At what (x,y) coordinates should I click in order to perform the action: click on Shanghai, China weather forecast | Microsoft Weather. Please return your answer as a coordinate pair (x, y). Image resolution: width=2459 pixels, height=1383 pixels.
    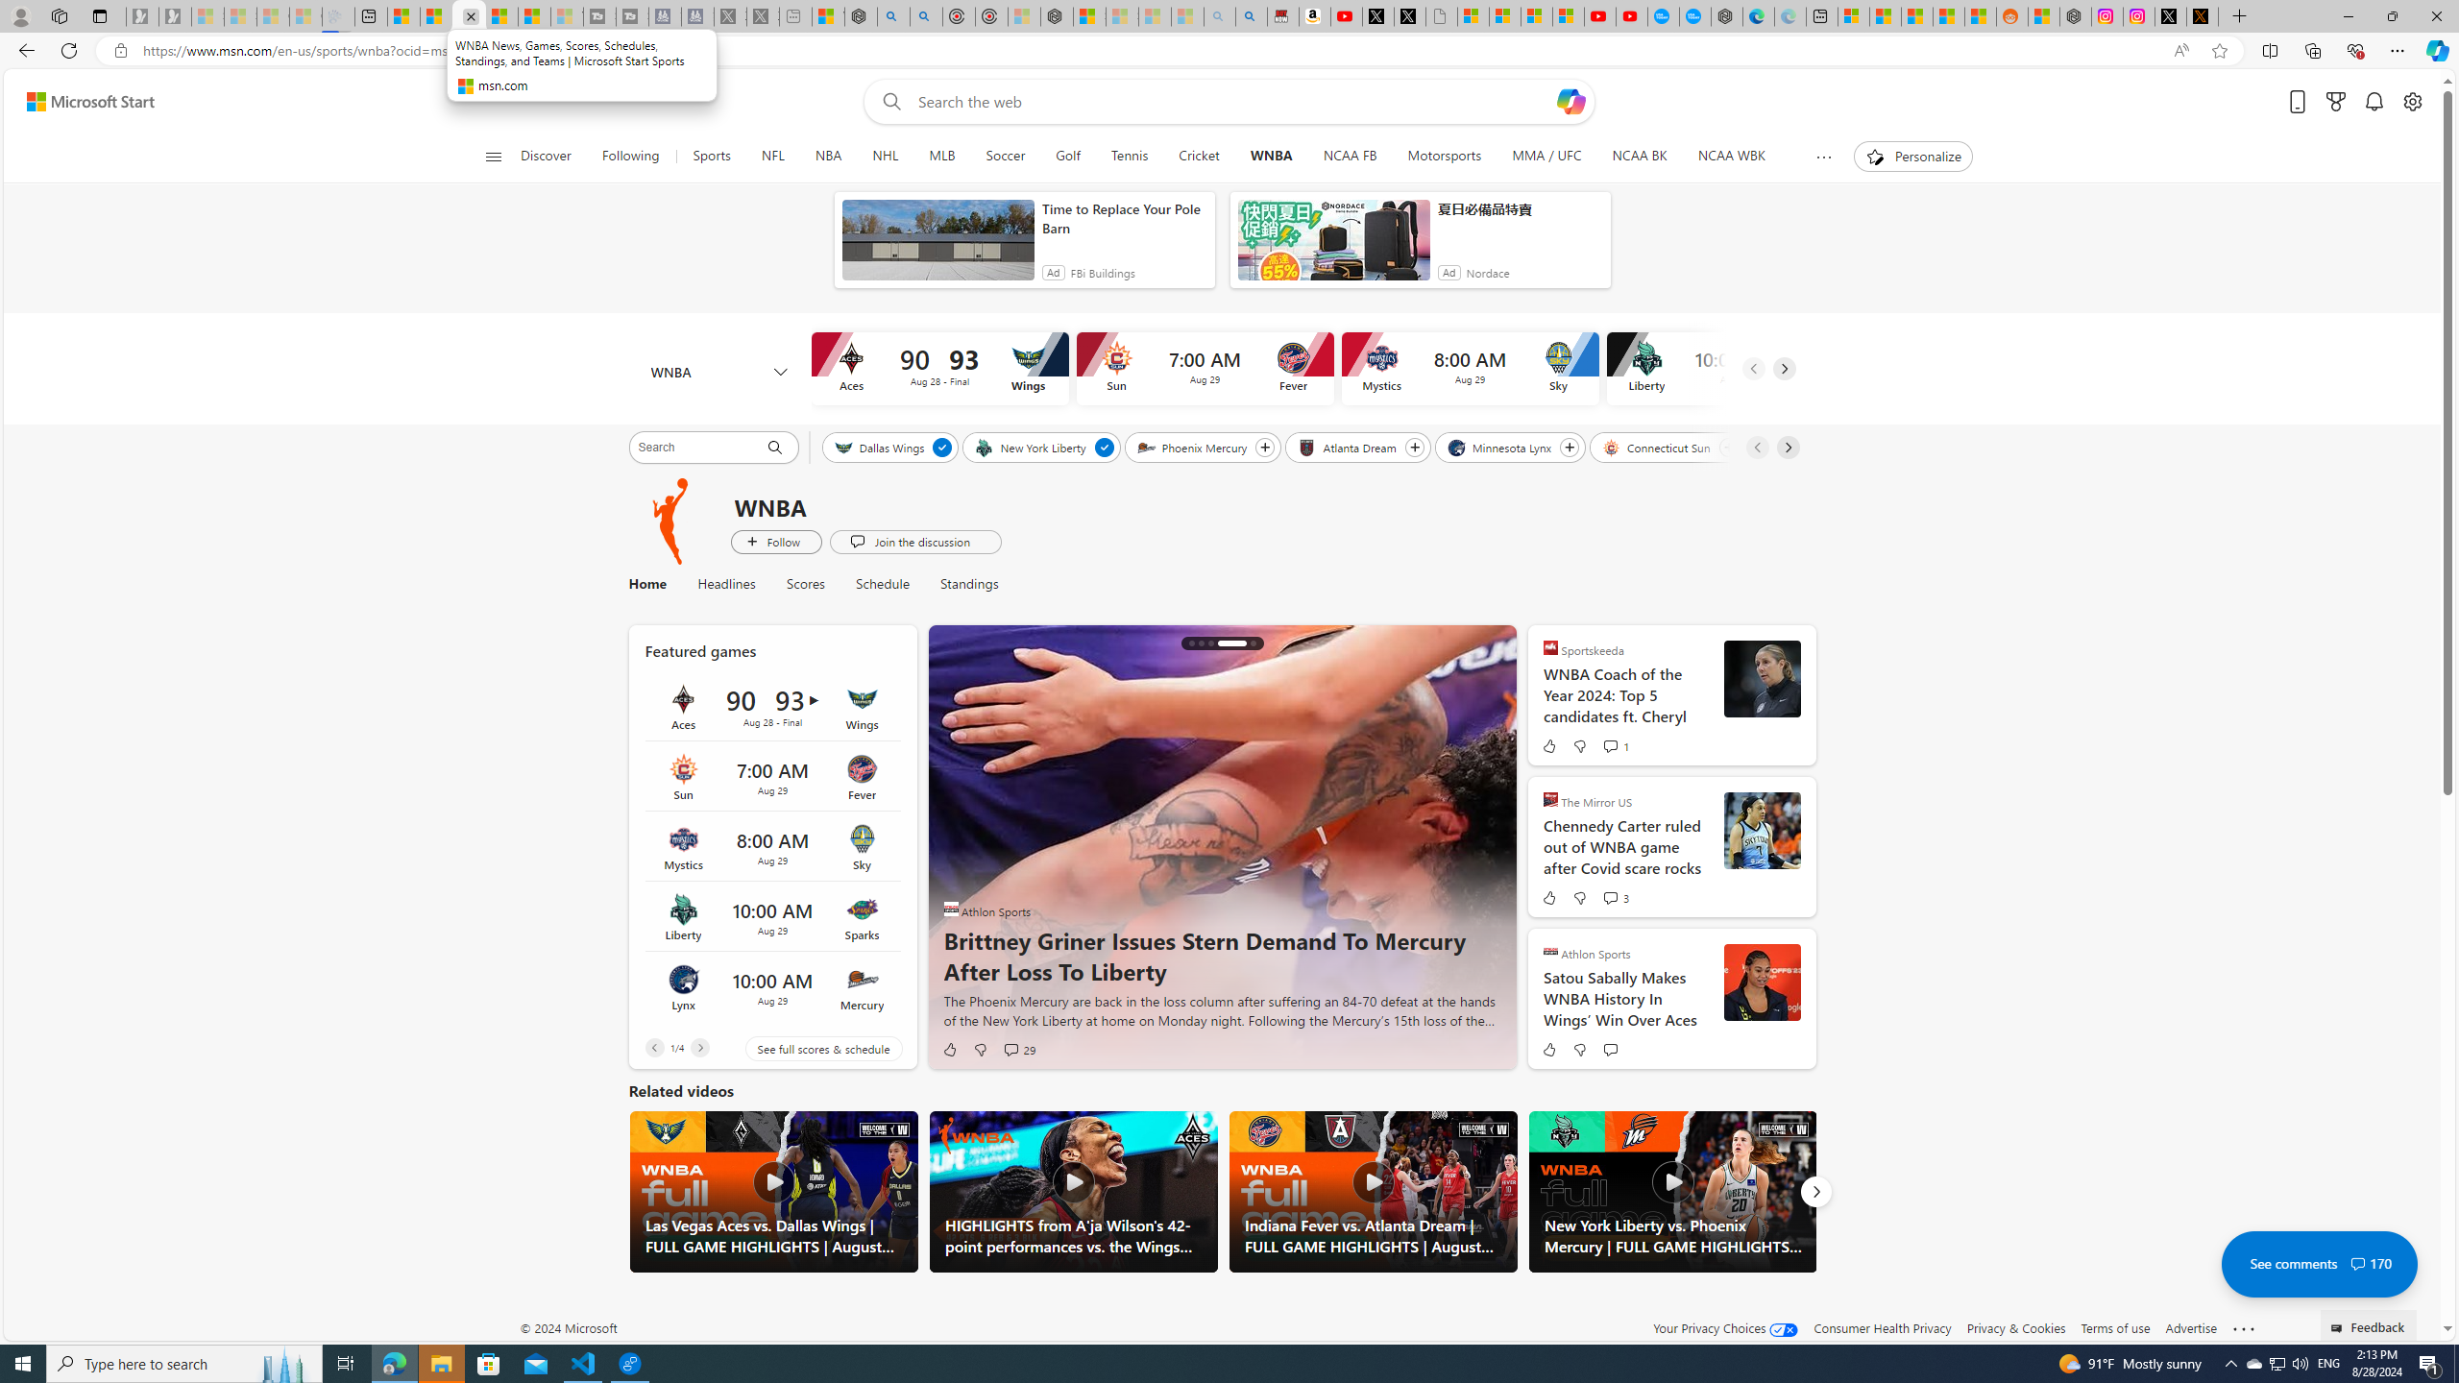
    Looking at the image, I should click on (1886, 16).